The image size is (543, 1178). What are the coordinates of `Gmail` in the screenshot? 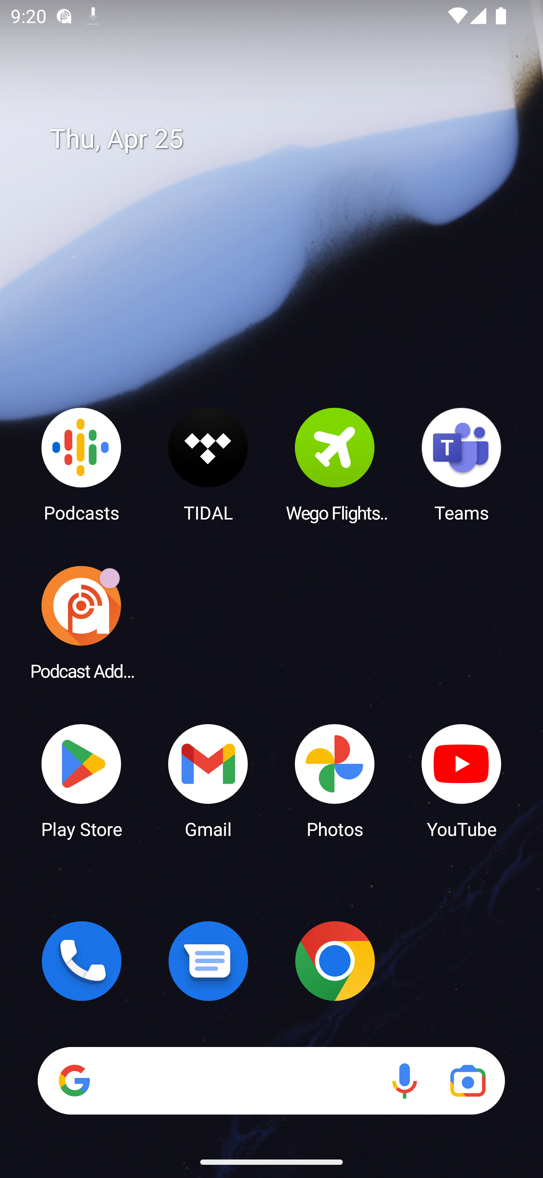 It's located at (208, 780).